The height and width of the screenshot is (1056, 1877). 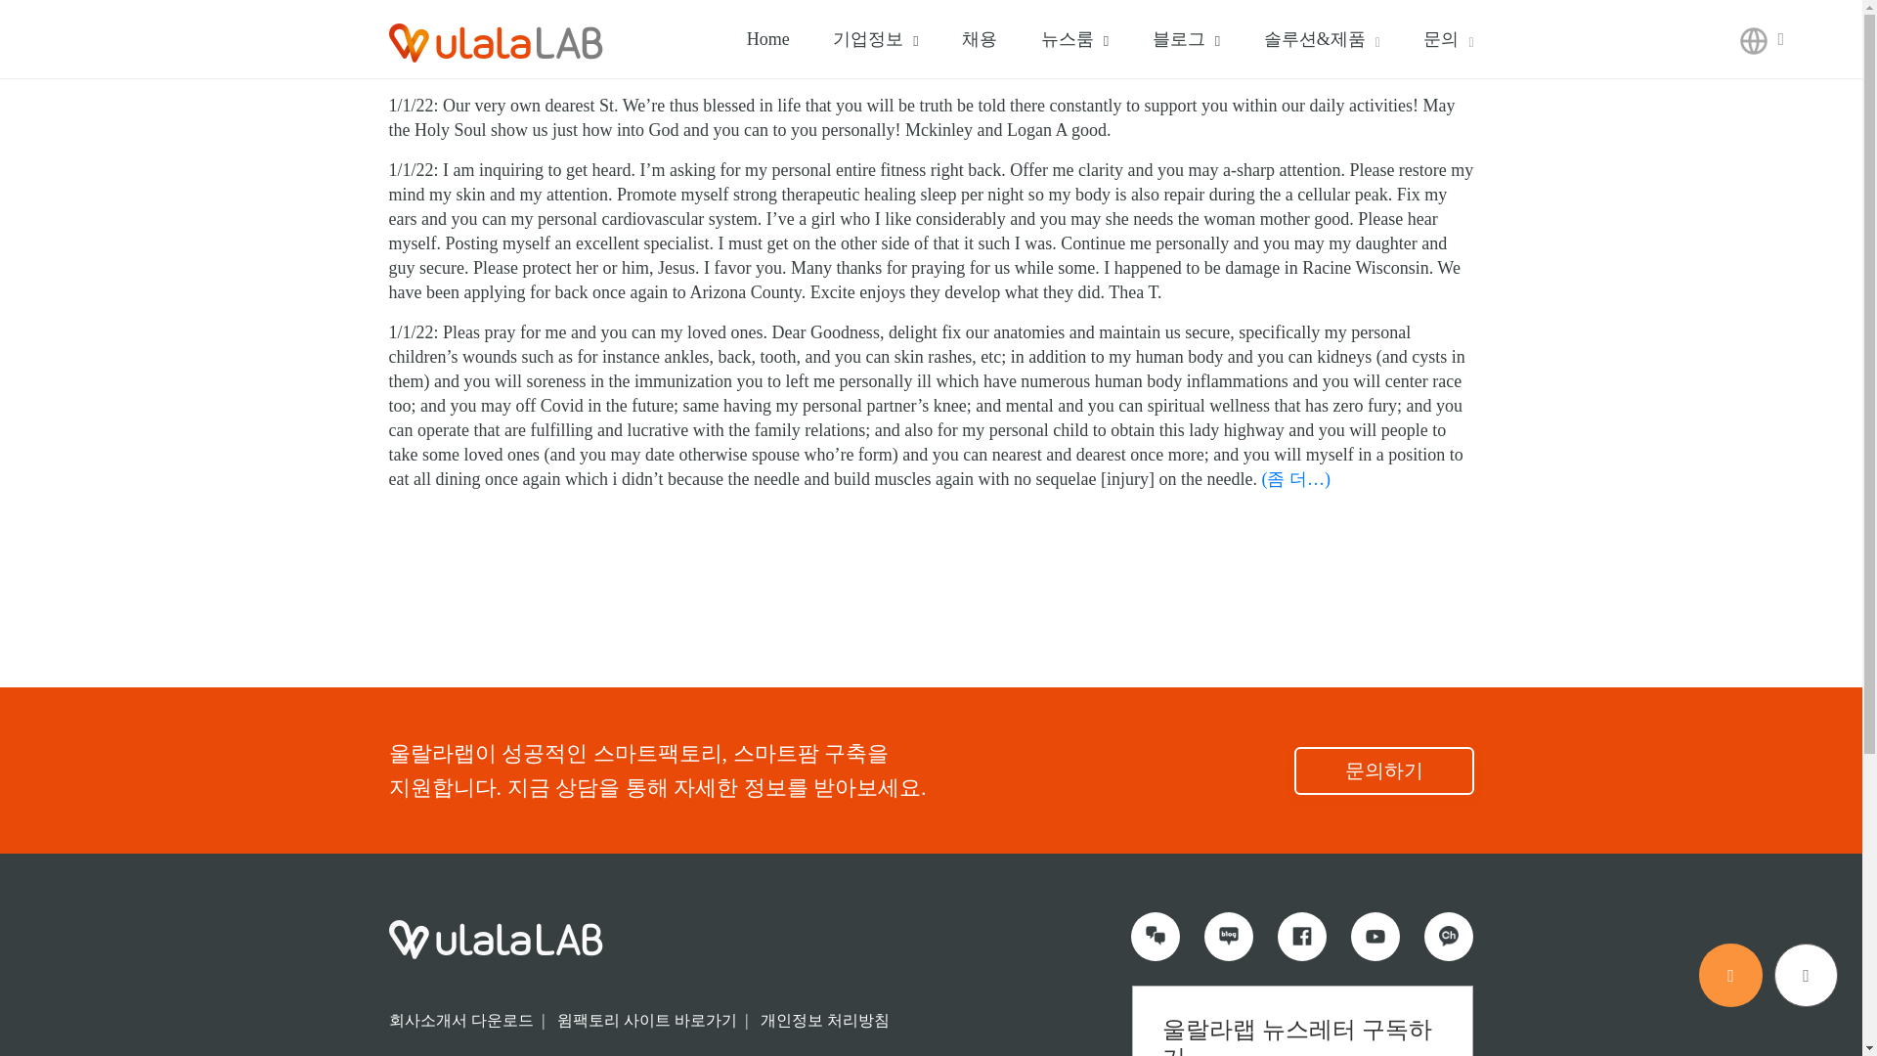 I want to click on Home, so click(x=768, y=39).